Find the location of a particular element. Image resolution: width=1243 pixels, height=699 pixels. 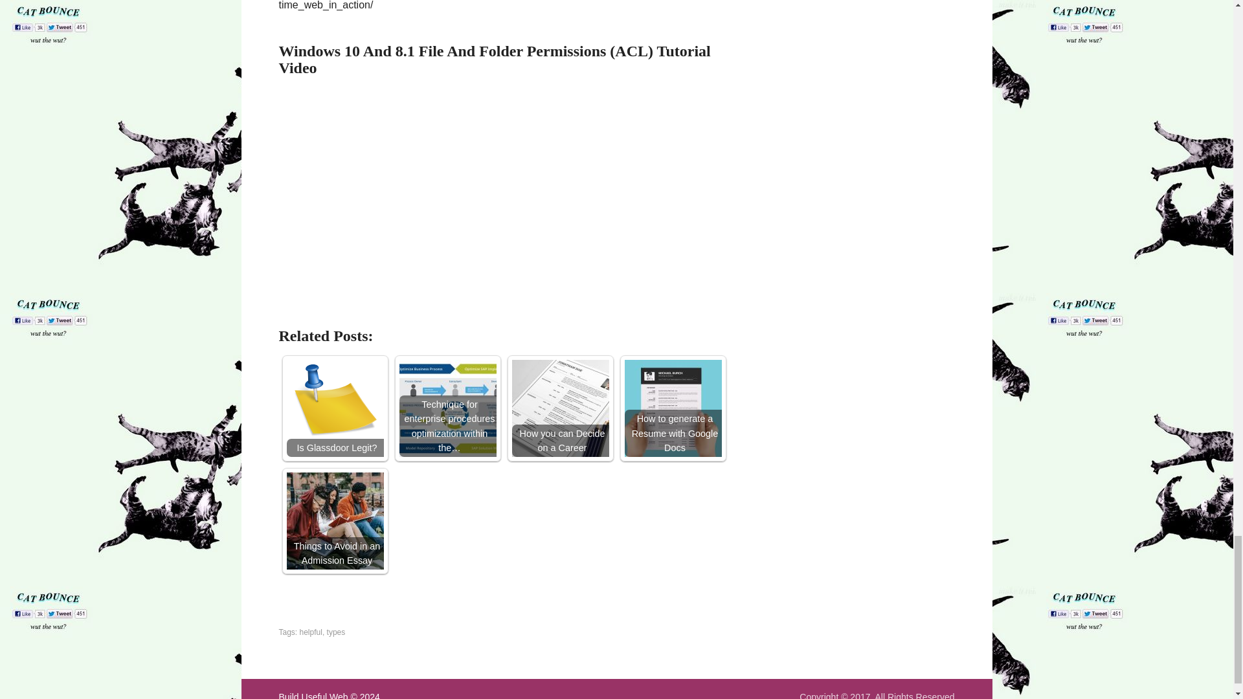

How you can Decide on a Career is located at coordinates (559, 408).